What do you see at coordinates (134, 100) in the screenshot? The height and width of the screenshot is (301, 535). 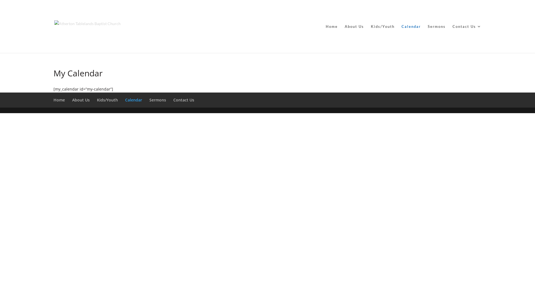 I see `Calendar` at bounding box center [134, 100].